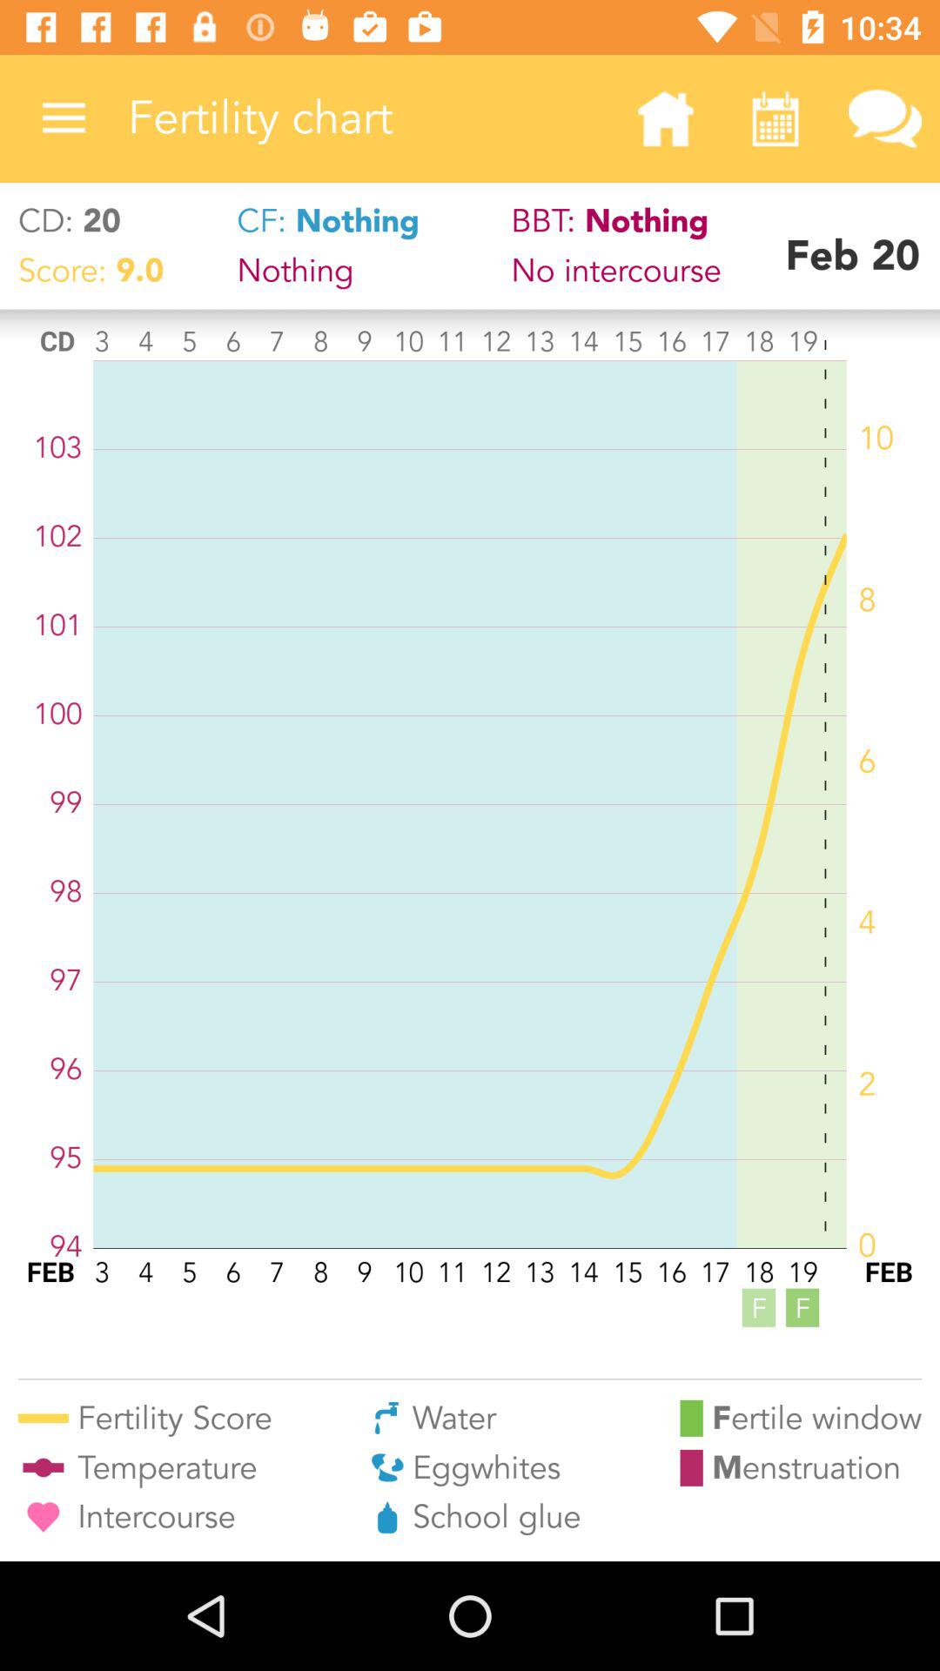  I want to click on turn on the icon above the cd: 20 icon, so click(64, 118).